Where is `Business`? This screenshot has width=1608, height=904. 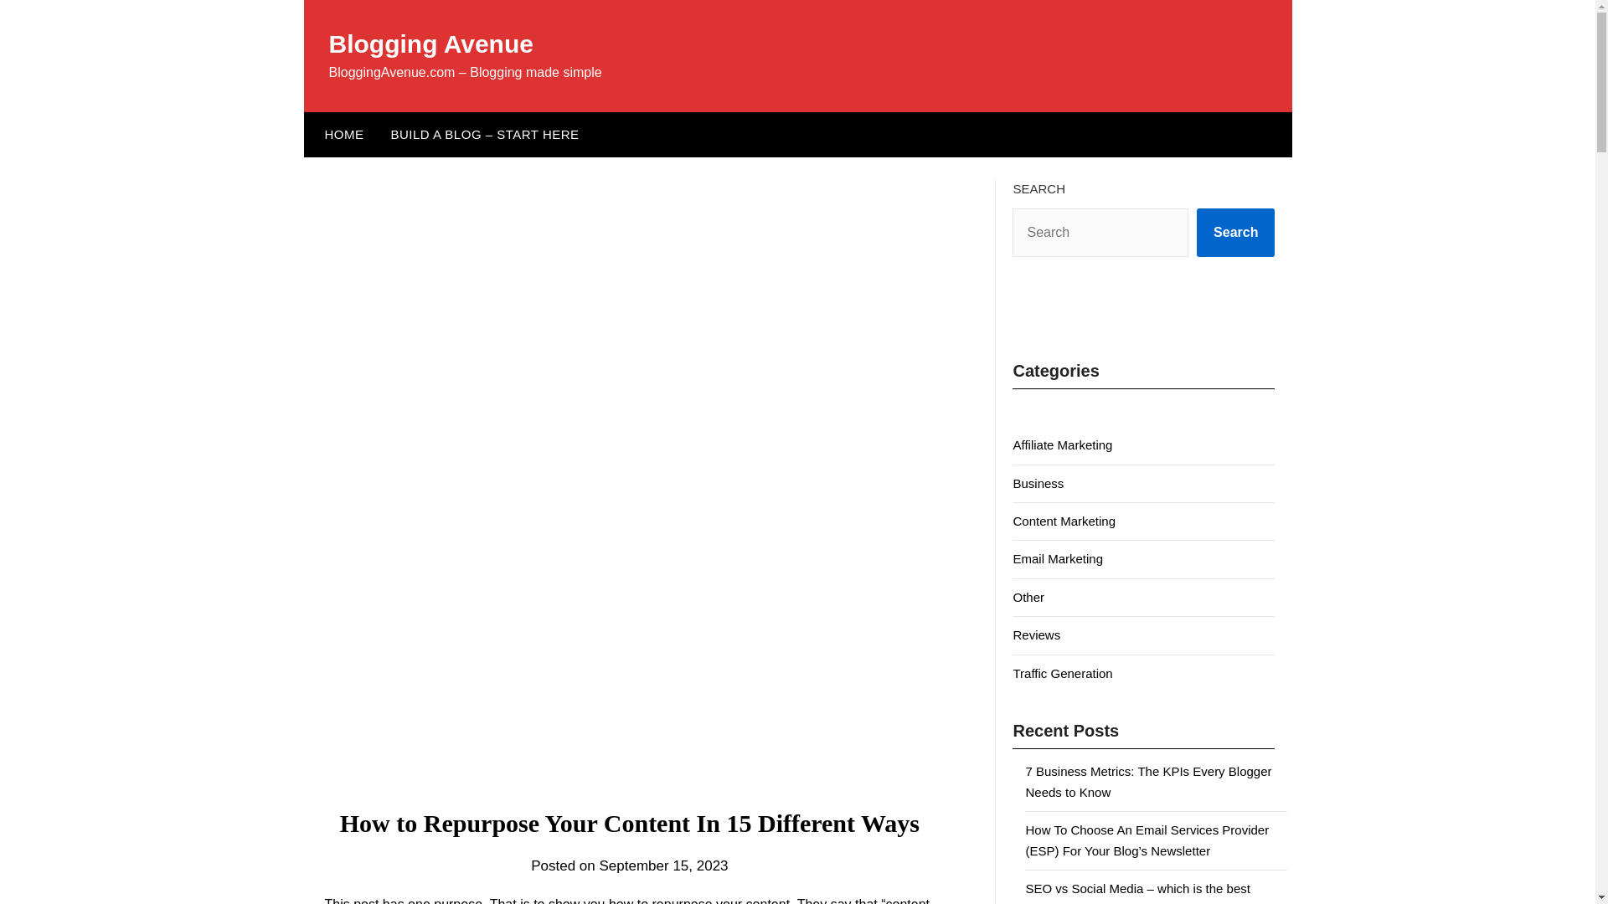 Business is located at coordinates (1038, 484).